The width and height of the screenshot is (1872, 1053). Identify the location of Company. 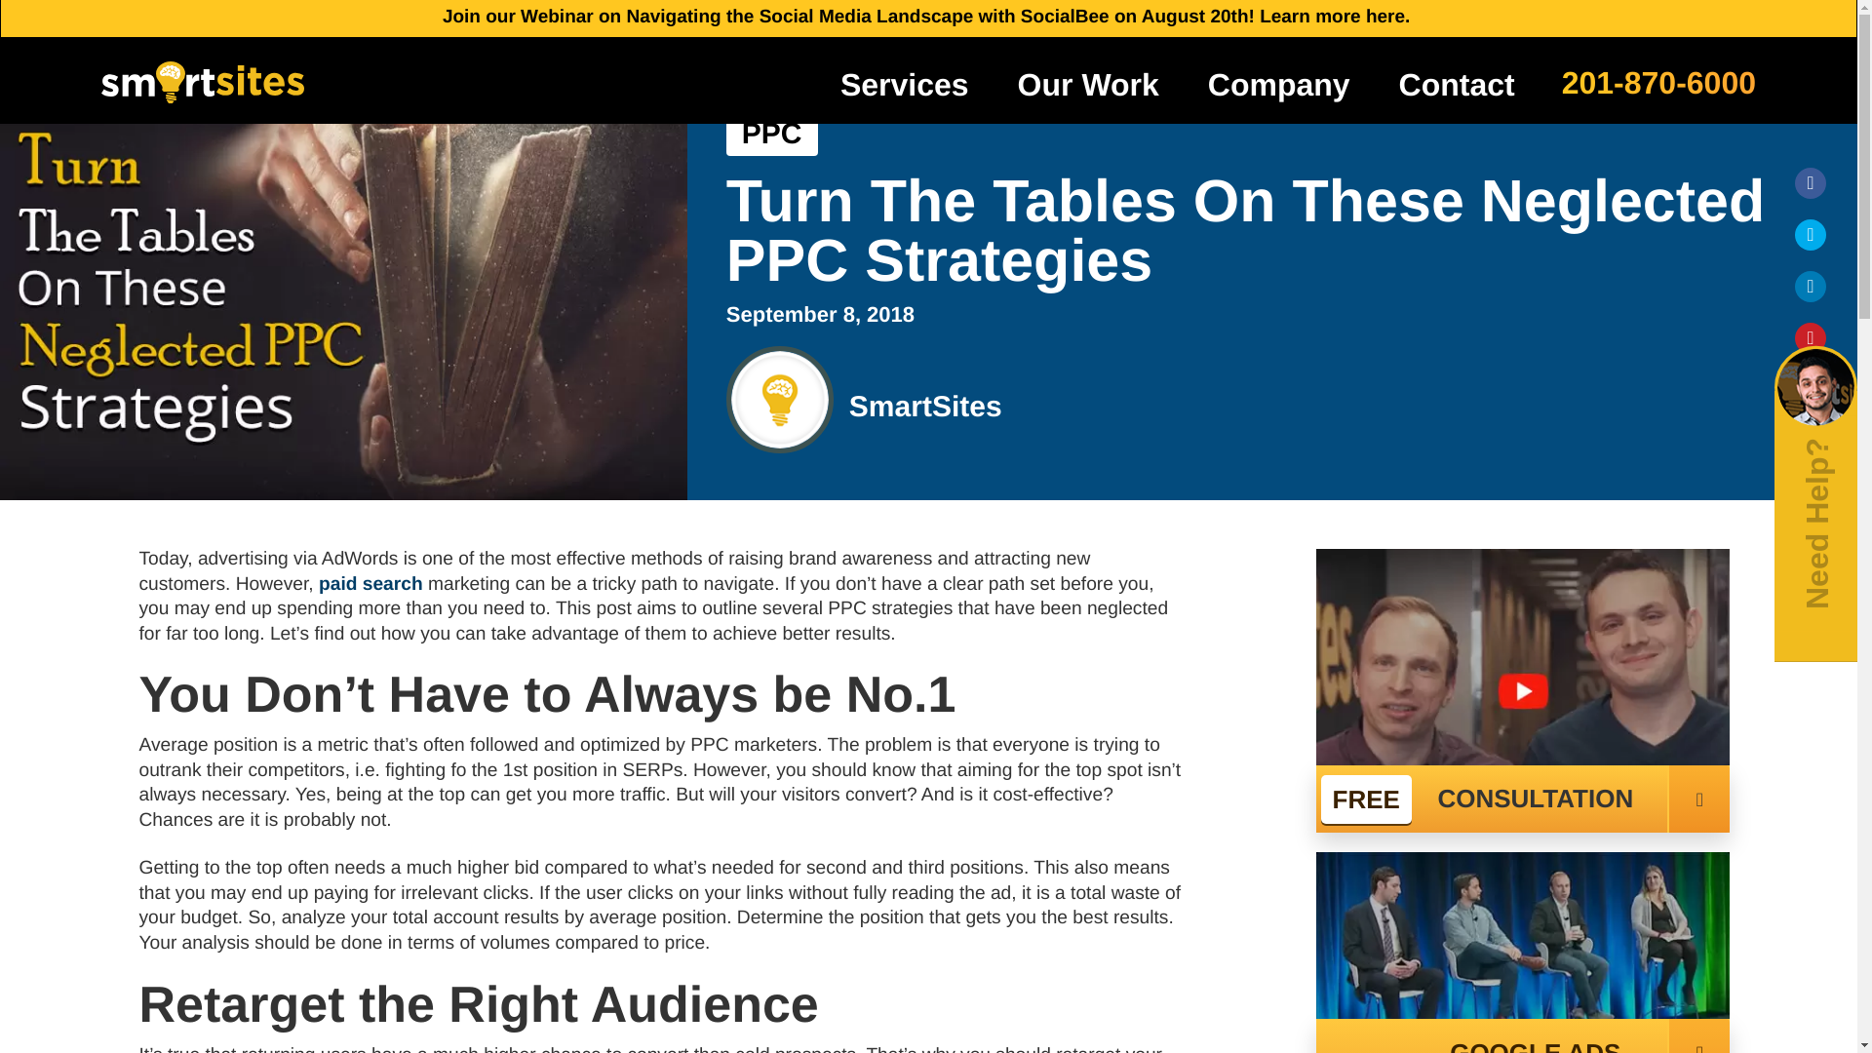
(1279, 84).